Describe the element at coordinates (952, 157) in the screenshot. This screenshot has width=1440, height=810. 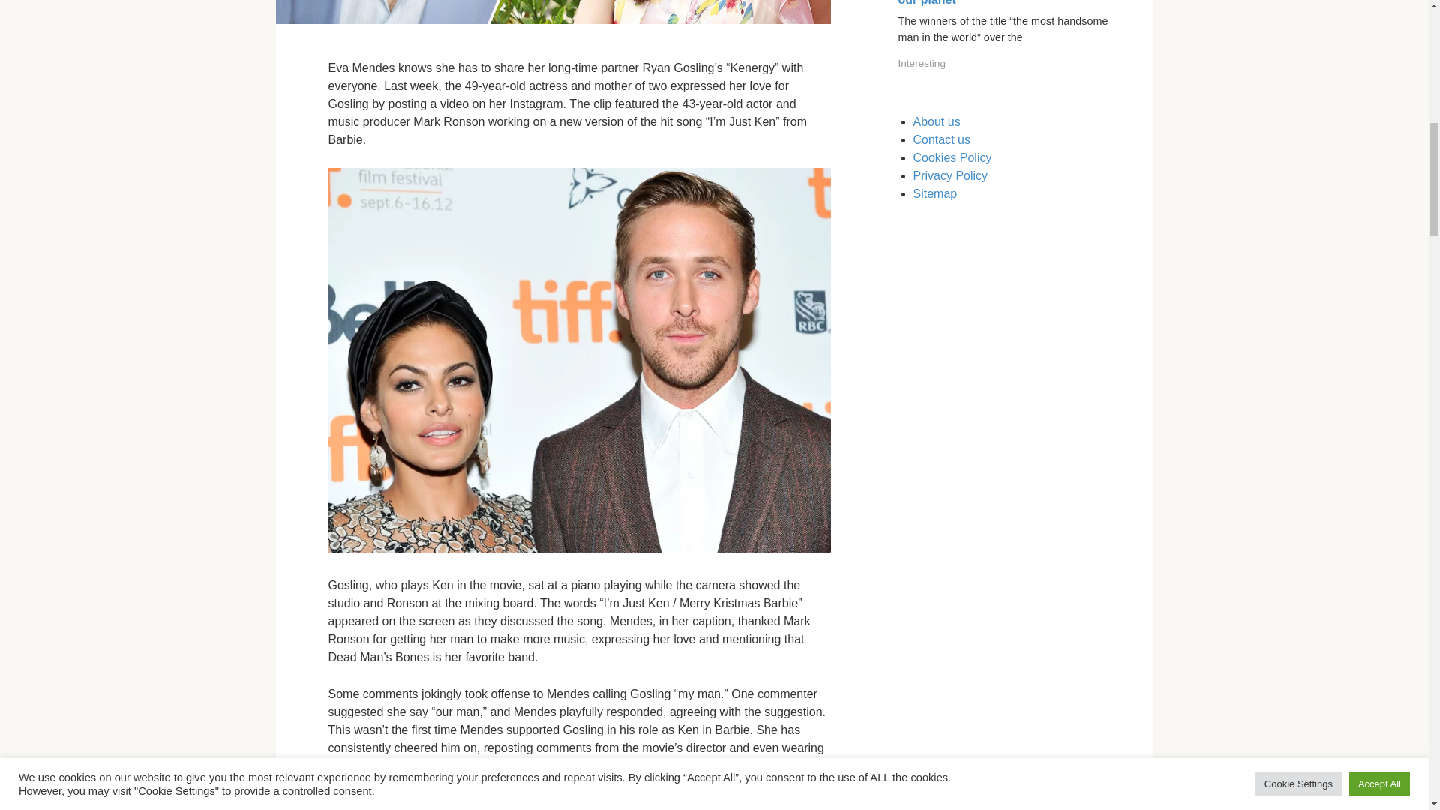
I see `Cookies Policy` at that location.